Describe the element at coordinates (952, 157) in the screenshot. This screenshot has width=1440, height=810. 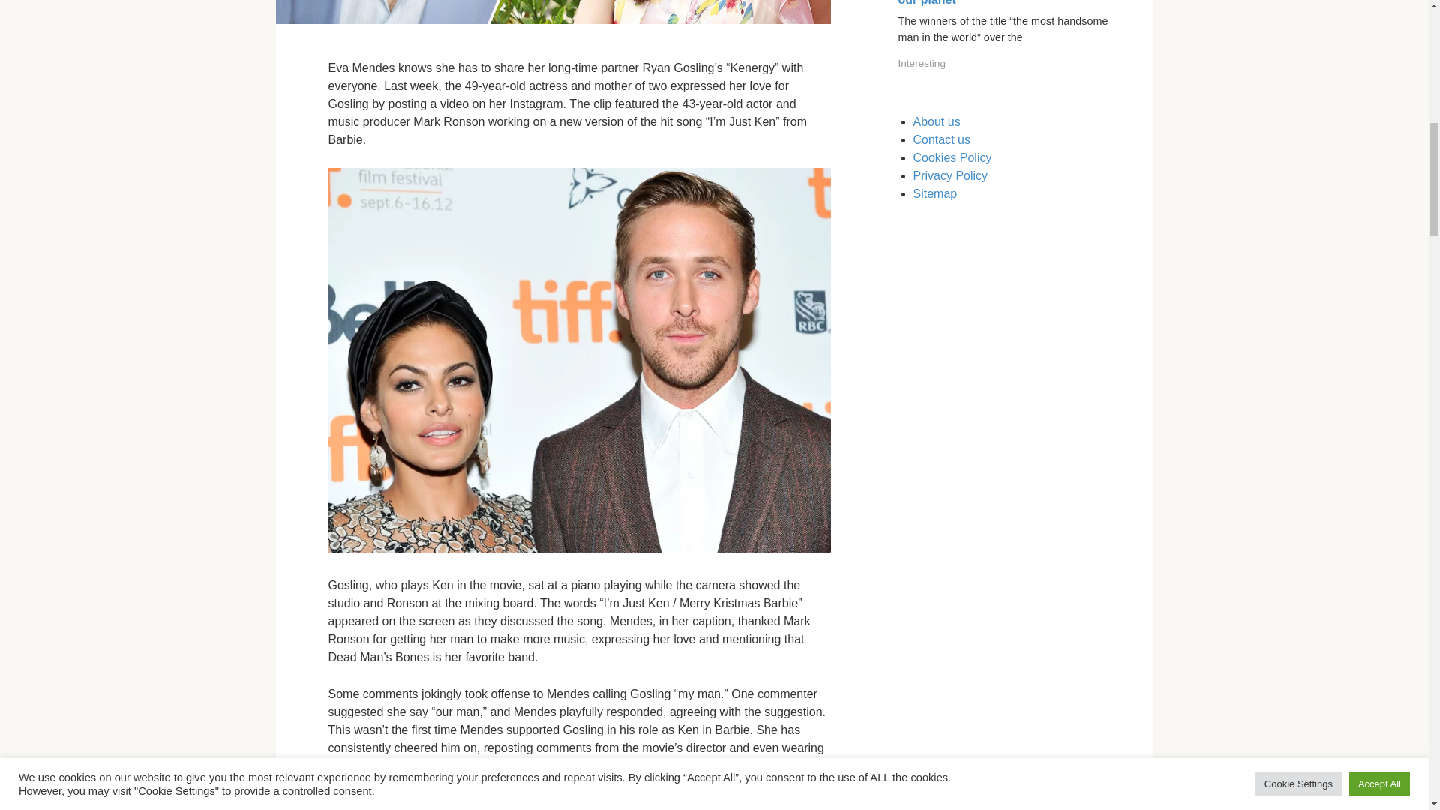
I see `Cookies Policy` at that location.